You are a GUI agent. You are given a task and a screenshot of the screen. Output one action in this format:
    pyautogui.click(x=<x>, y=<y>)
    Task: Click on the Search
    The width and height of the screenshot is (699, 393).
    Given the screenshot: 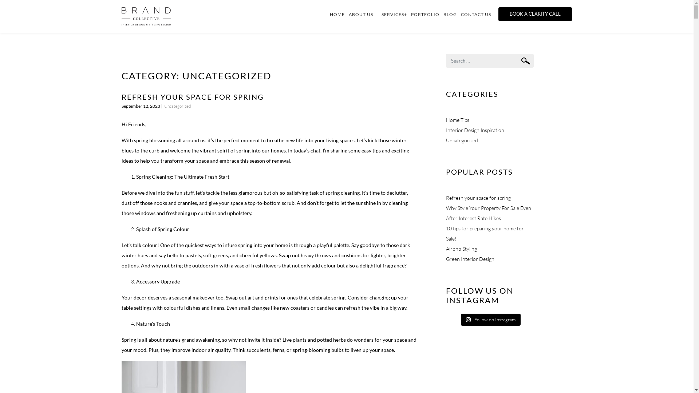 What is the action you would take?
    pyautogui.click(x=526, y=61)
    